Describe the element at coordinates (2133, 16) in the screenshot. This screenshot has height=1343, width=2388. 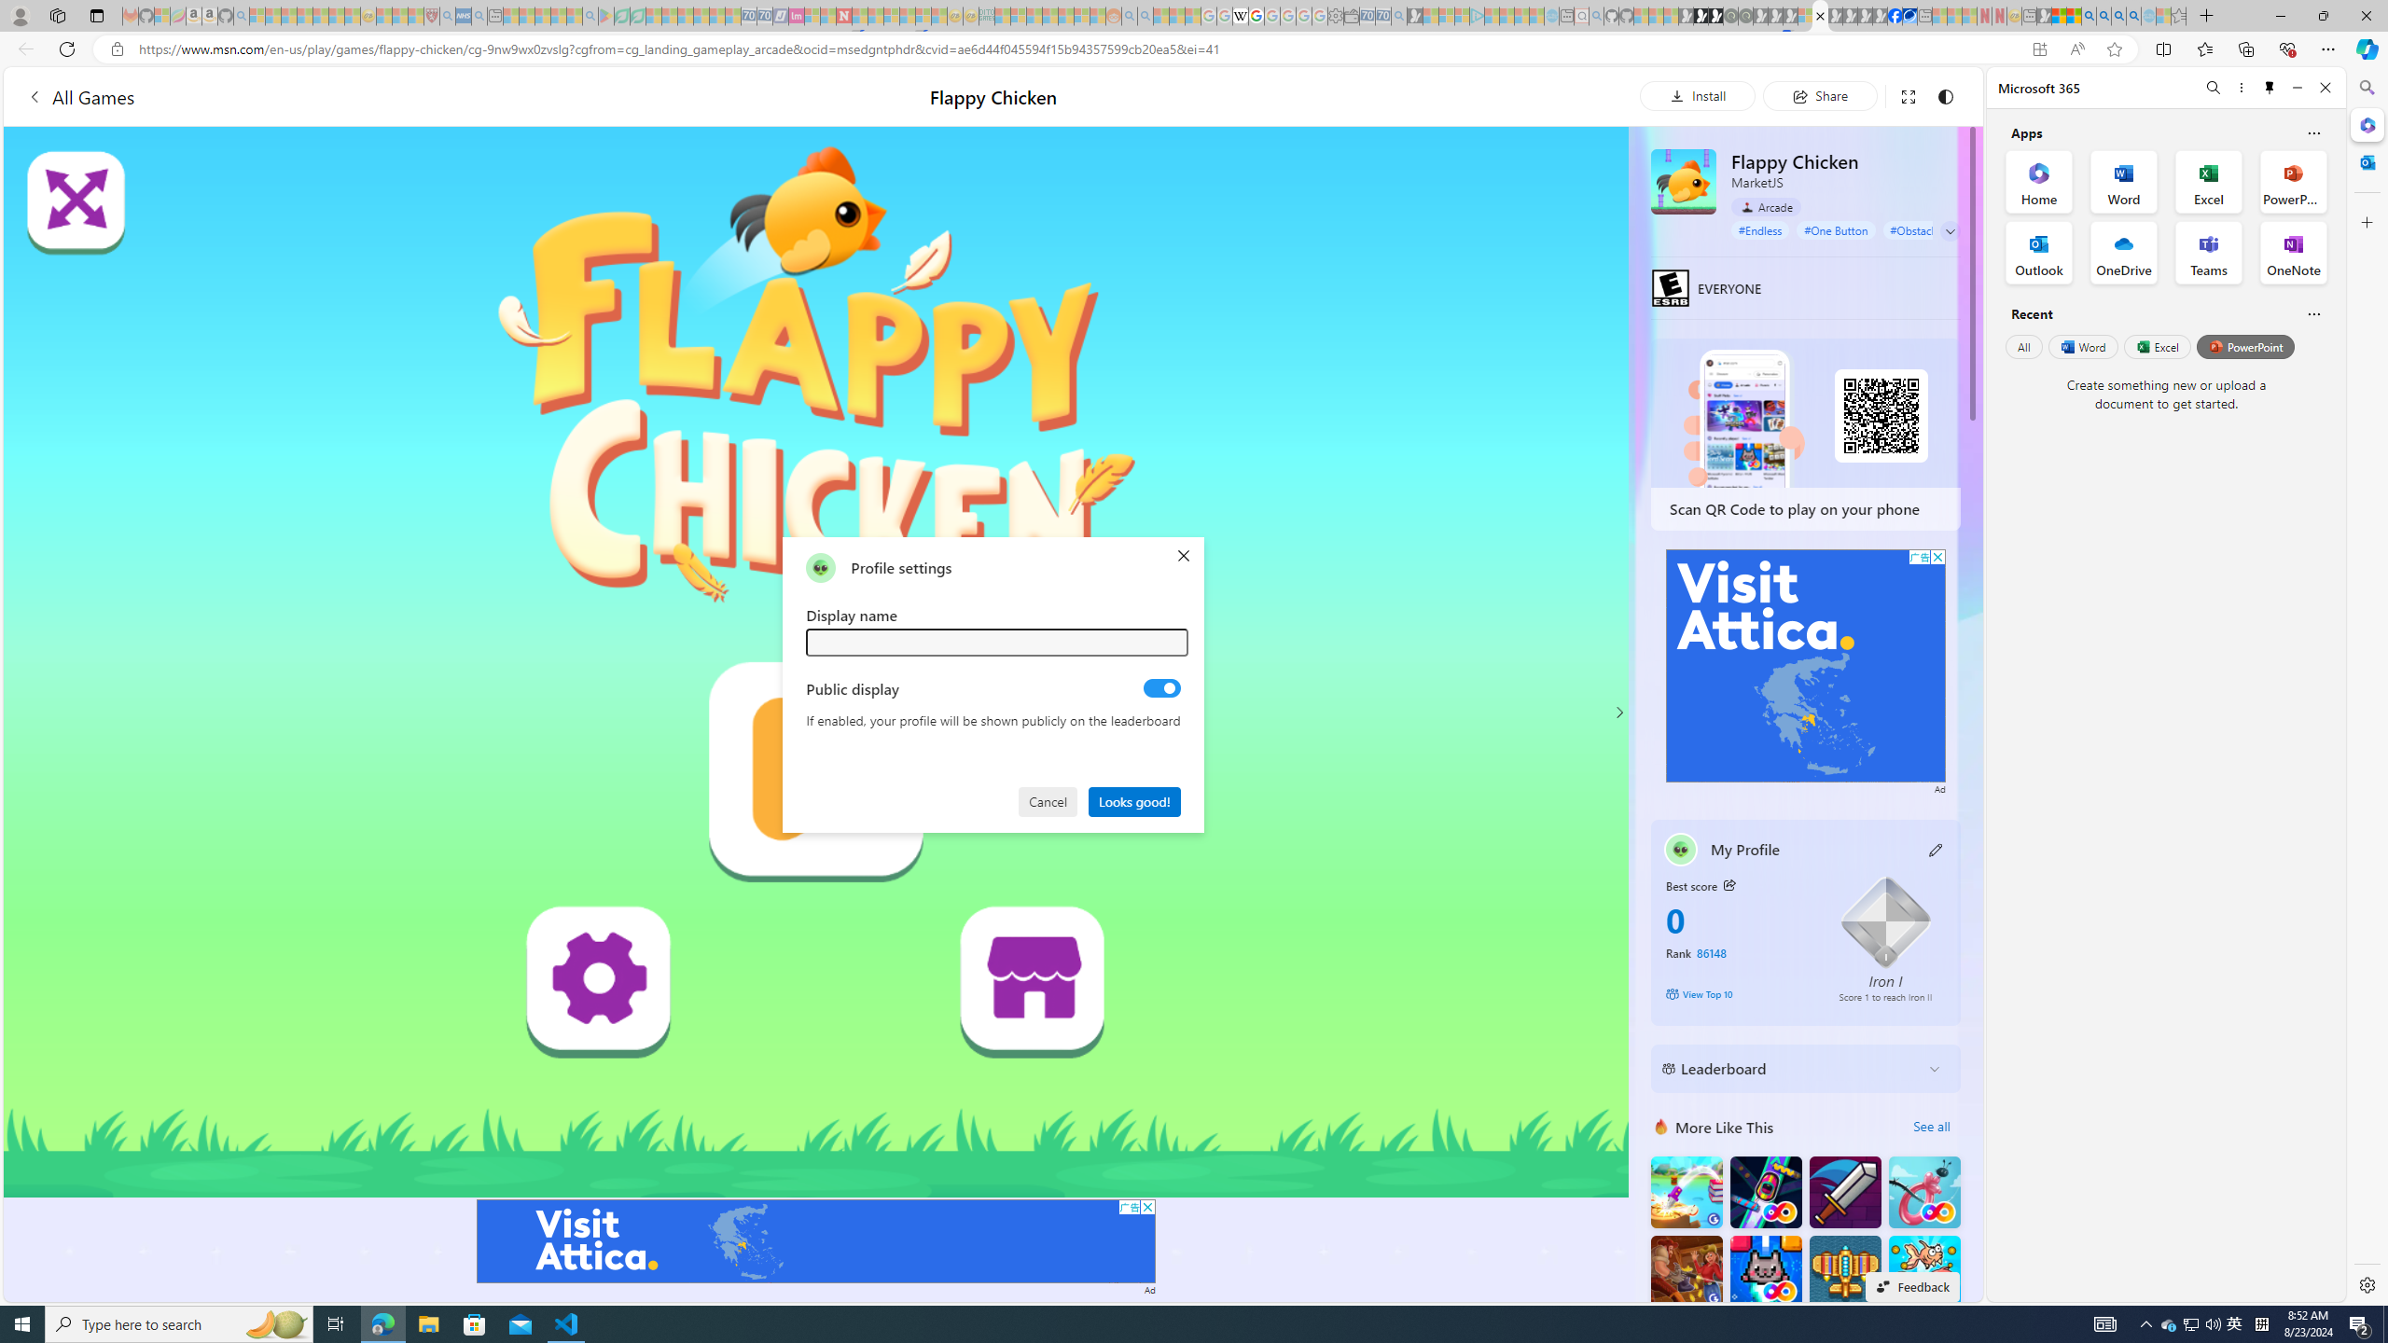
I see `Google Chrome Internet Browser Download - Search Images` at that location.